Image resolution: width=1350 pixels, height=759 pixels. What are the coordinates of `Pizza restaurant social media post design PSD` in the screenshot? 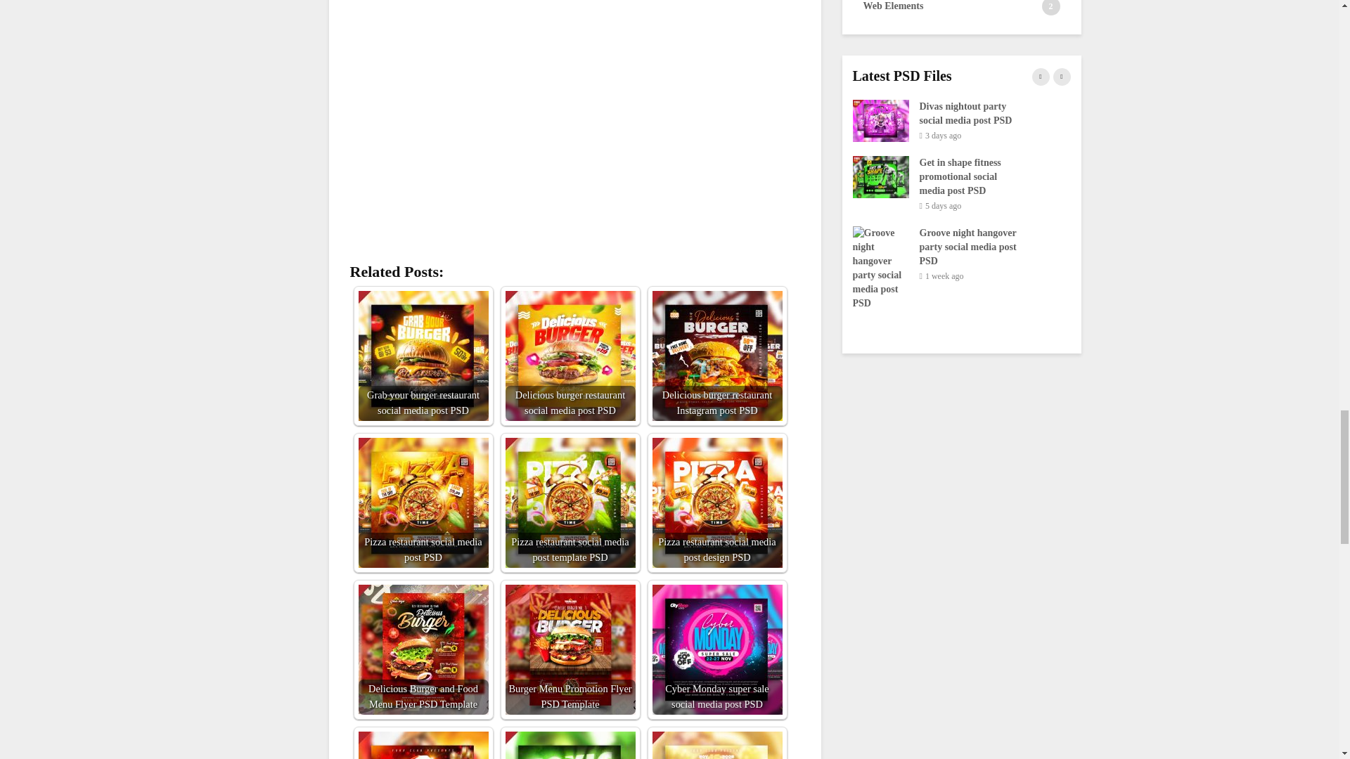 It's located at (717, 502).